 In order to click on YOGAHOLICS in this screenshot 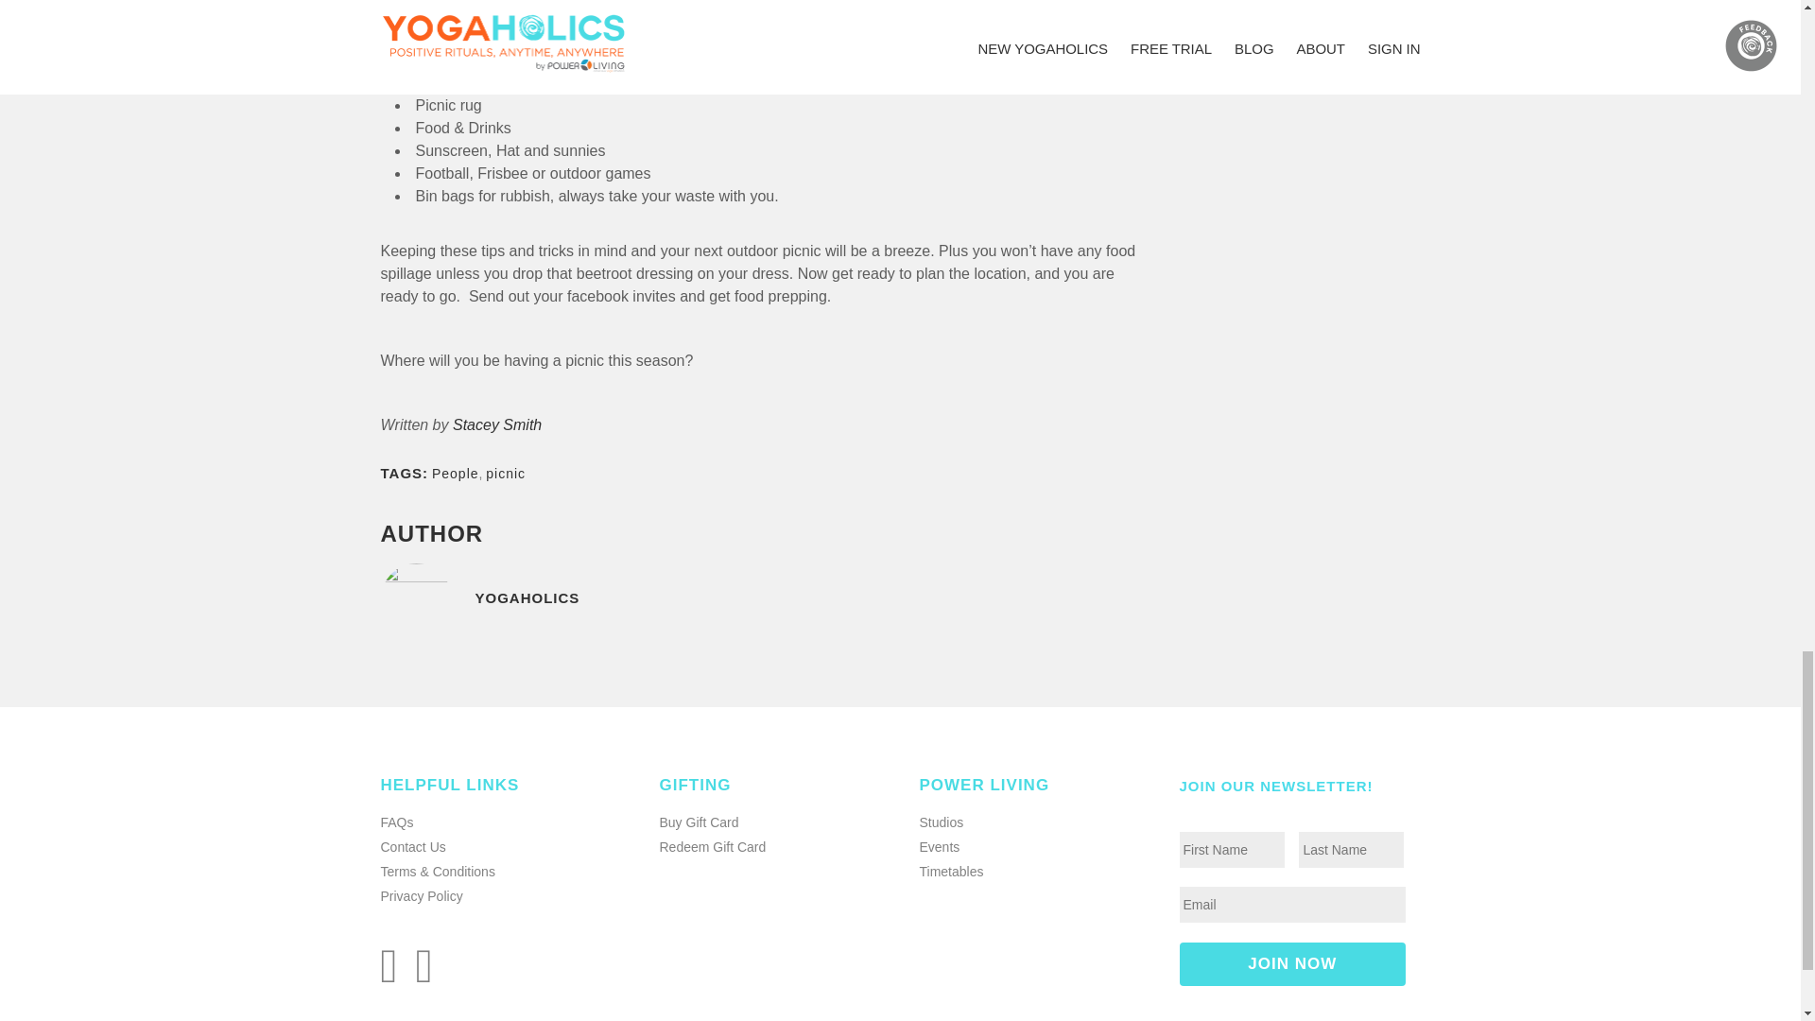, I will do `click(760, 611)`.